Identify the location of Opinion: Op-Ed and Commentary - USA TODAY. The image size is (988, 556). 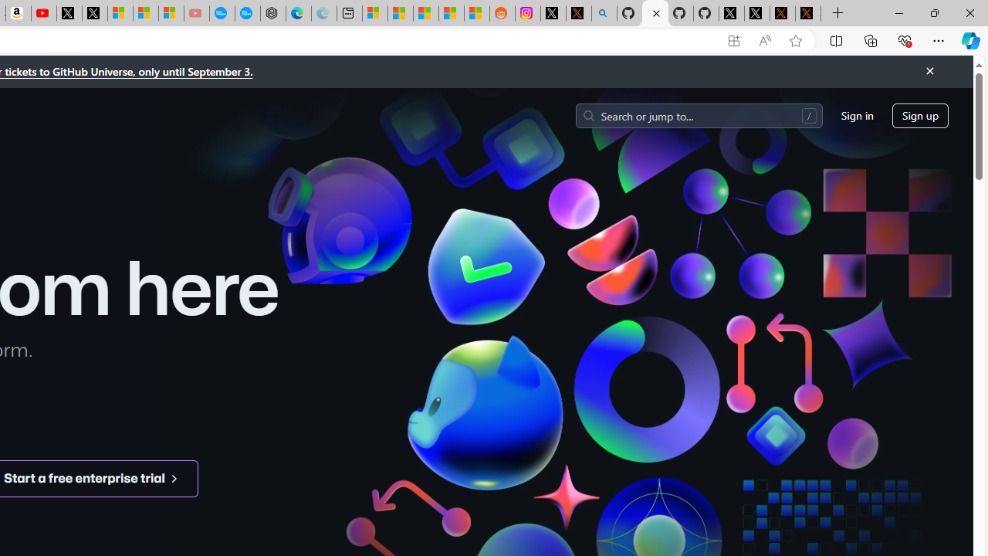
(222, 14).